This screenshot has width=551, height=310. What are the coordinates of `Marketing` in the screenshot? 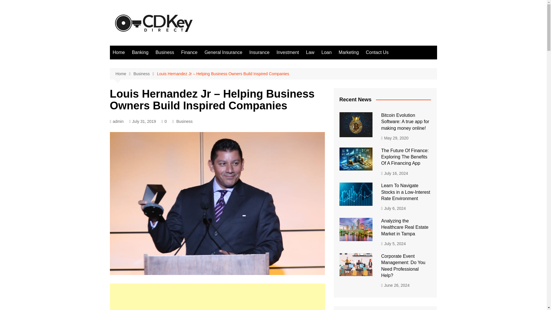 It's located at (348, 52).